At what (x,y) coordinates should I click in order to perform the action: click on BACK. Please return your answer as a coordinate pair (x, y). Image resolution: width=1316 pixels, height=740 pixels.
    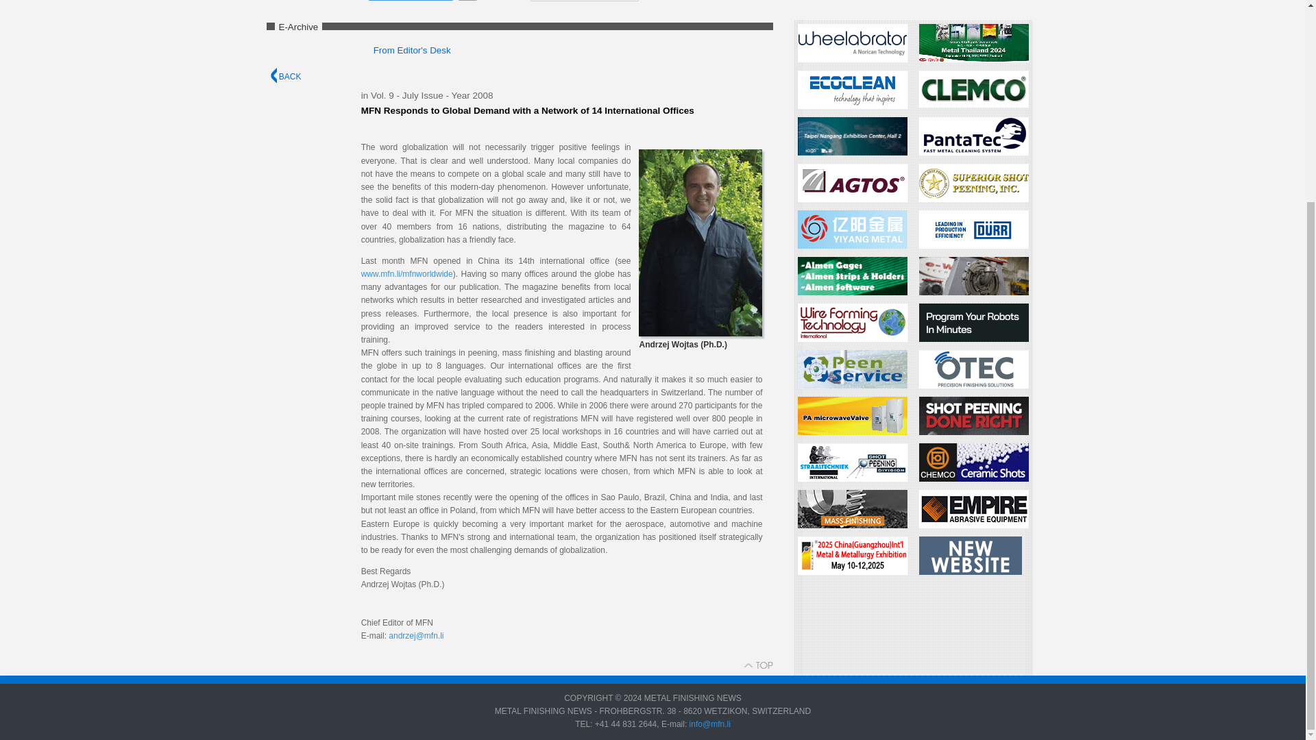
    Looking at the image, I should click on (285, 76).